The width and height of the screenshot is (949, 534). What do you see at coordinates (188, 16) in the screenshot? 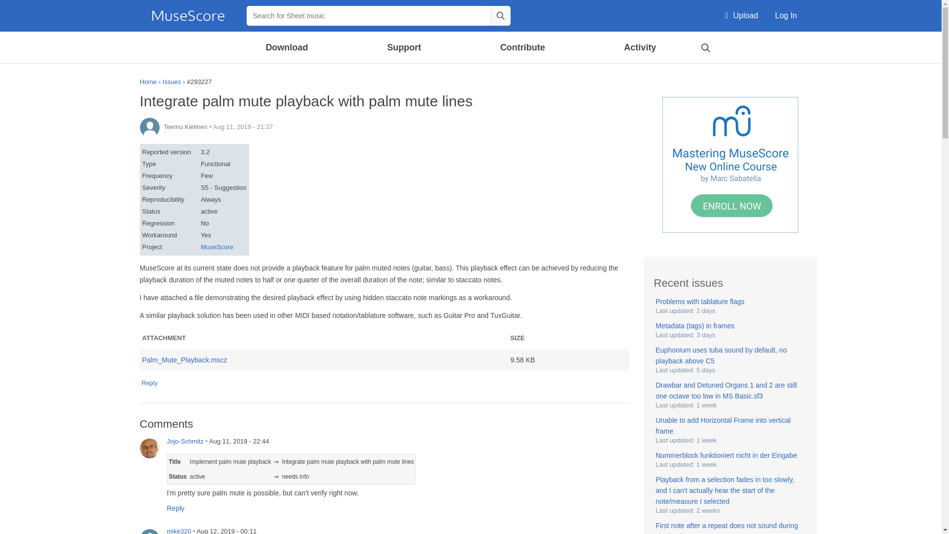
I see `MuseScore` at bounding box center [188, 16].